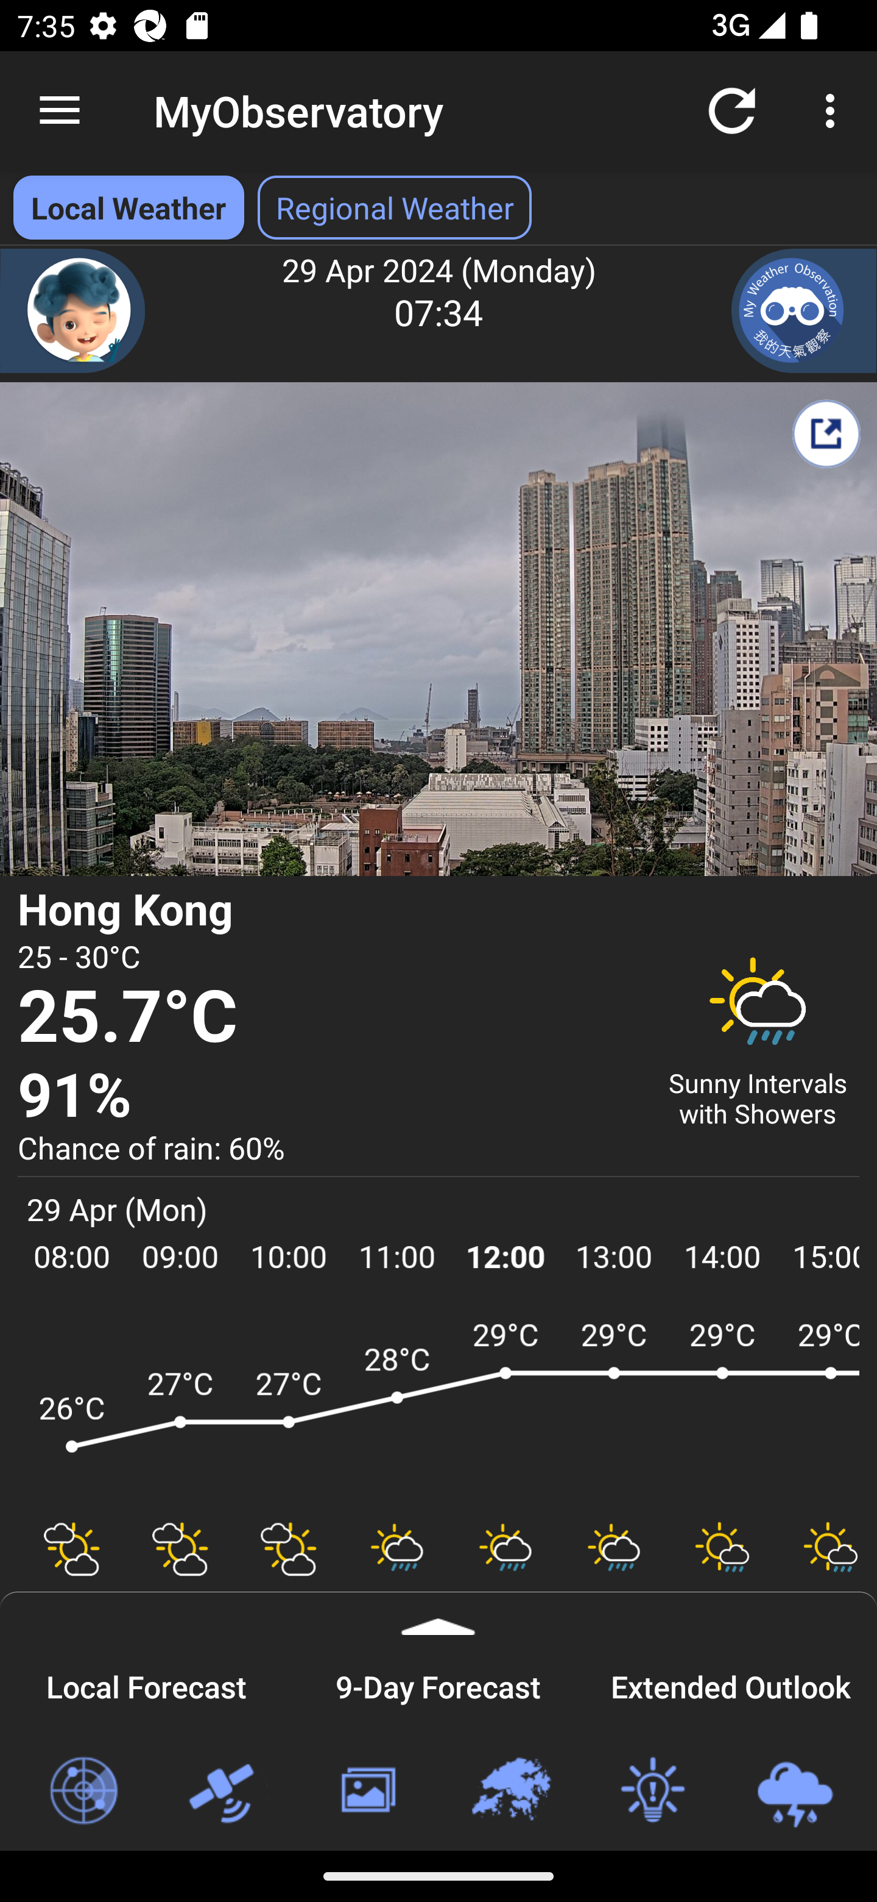 The height and width of the screenshot is (1902, 877). I want to click on Chatbot, so click(73, 311).